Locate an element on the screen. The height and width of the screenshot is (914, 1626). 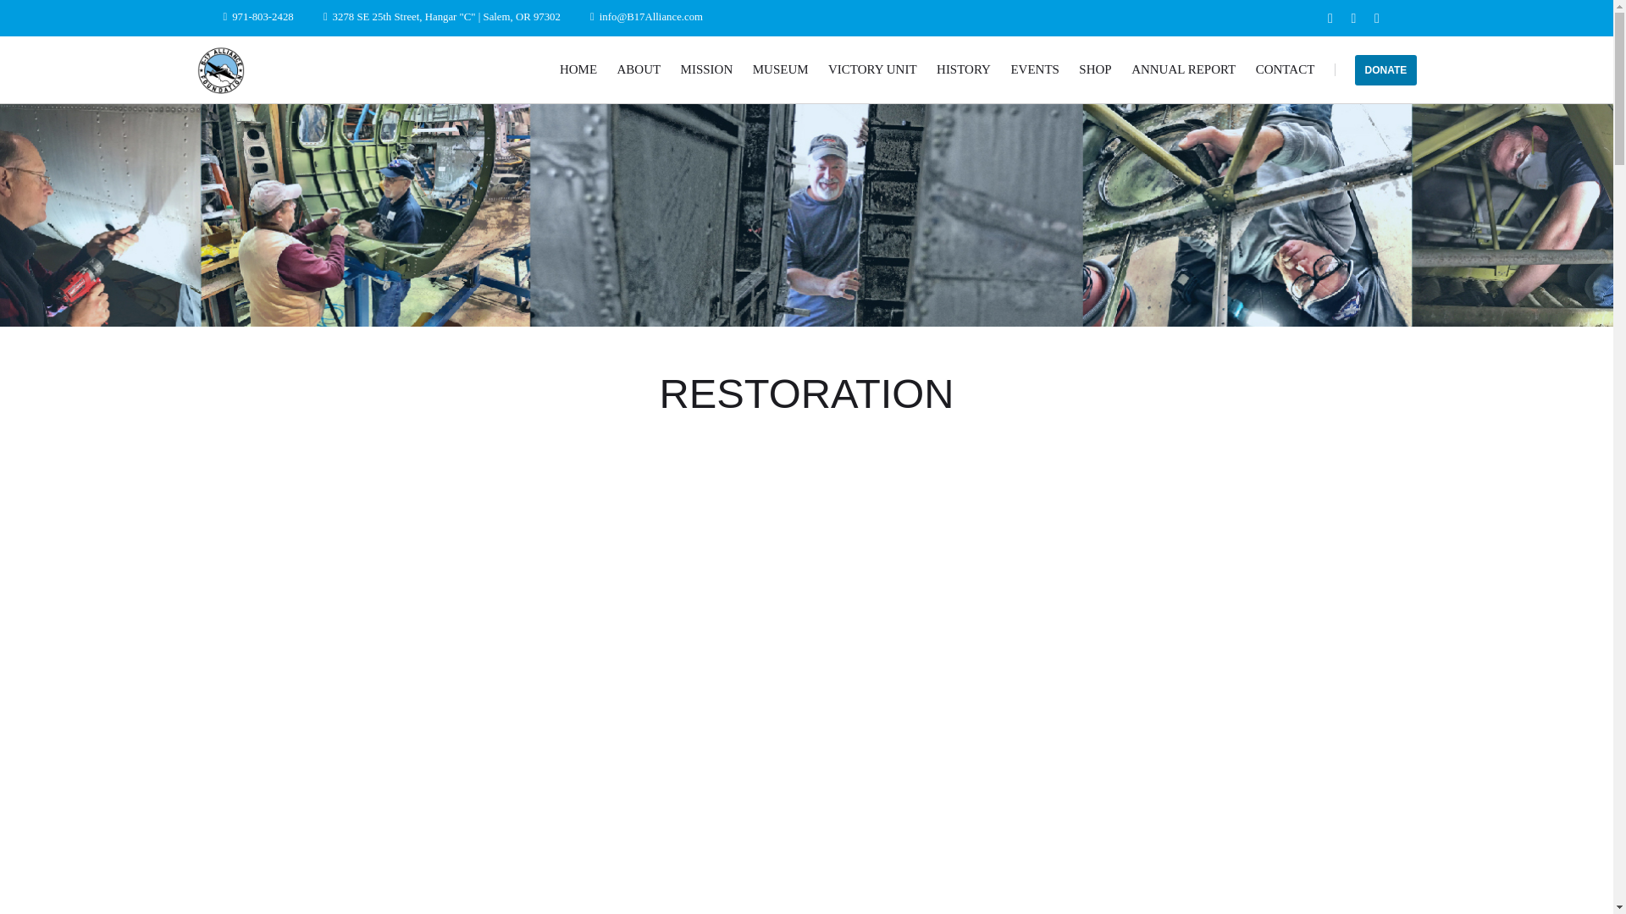
SHOP is located at coordinates (1094, 69).